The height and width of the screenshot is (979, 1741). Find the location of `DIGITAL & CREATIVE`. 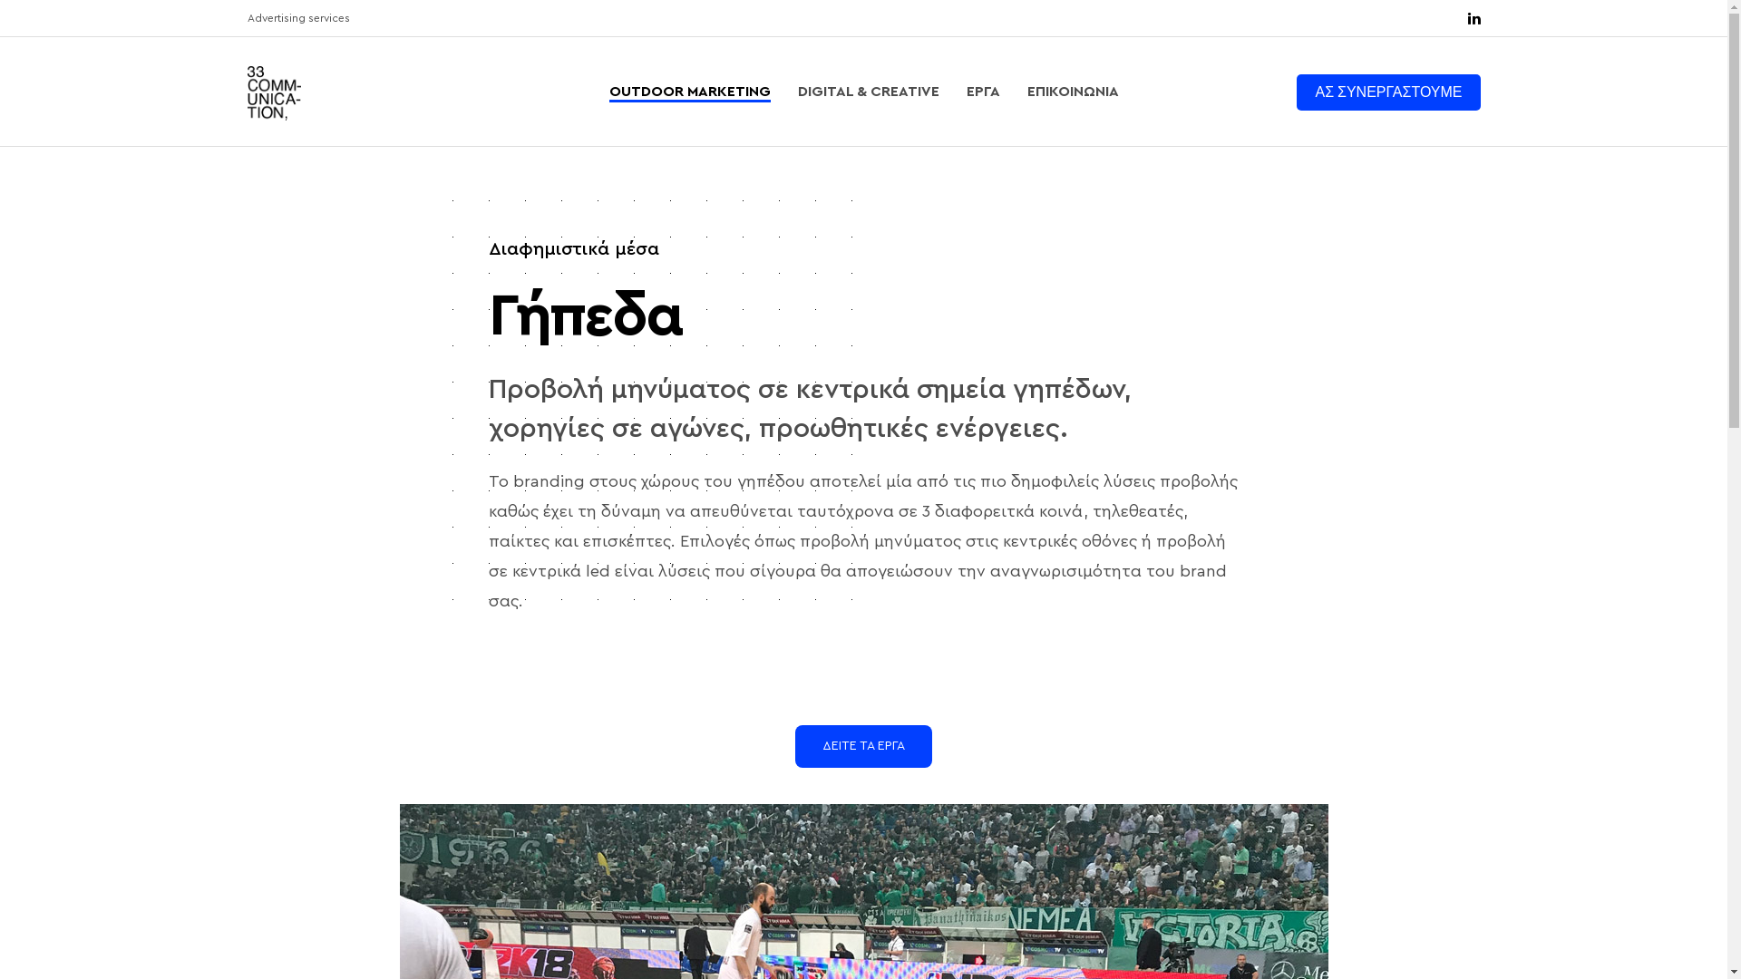

DIGITAL & CREATIVE is located at coordinates (869, 92).